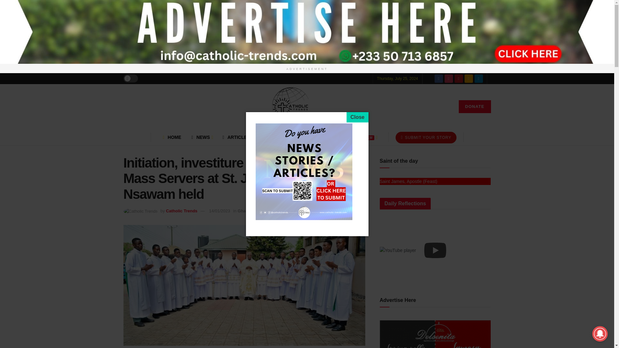 This screenshot has height=348, width=619. What do you see at coordinates (308, 137) in the screenshot?
I see `MEDIA` at bounding box center [308, 137].